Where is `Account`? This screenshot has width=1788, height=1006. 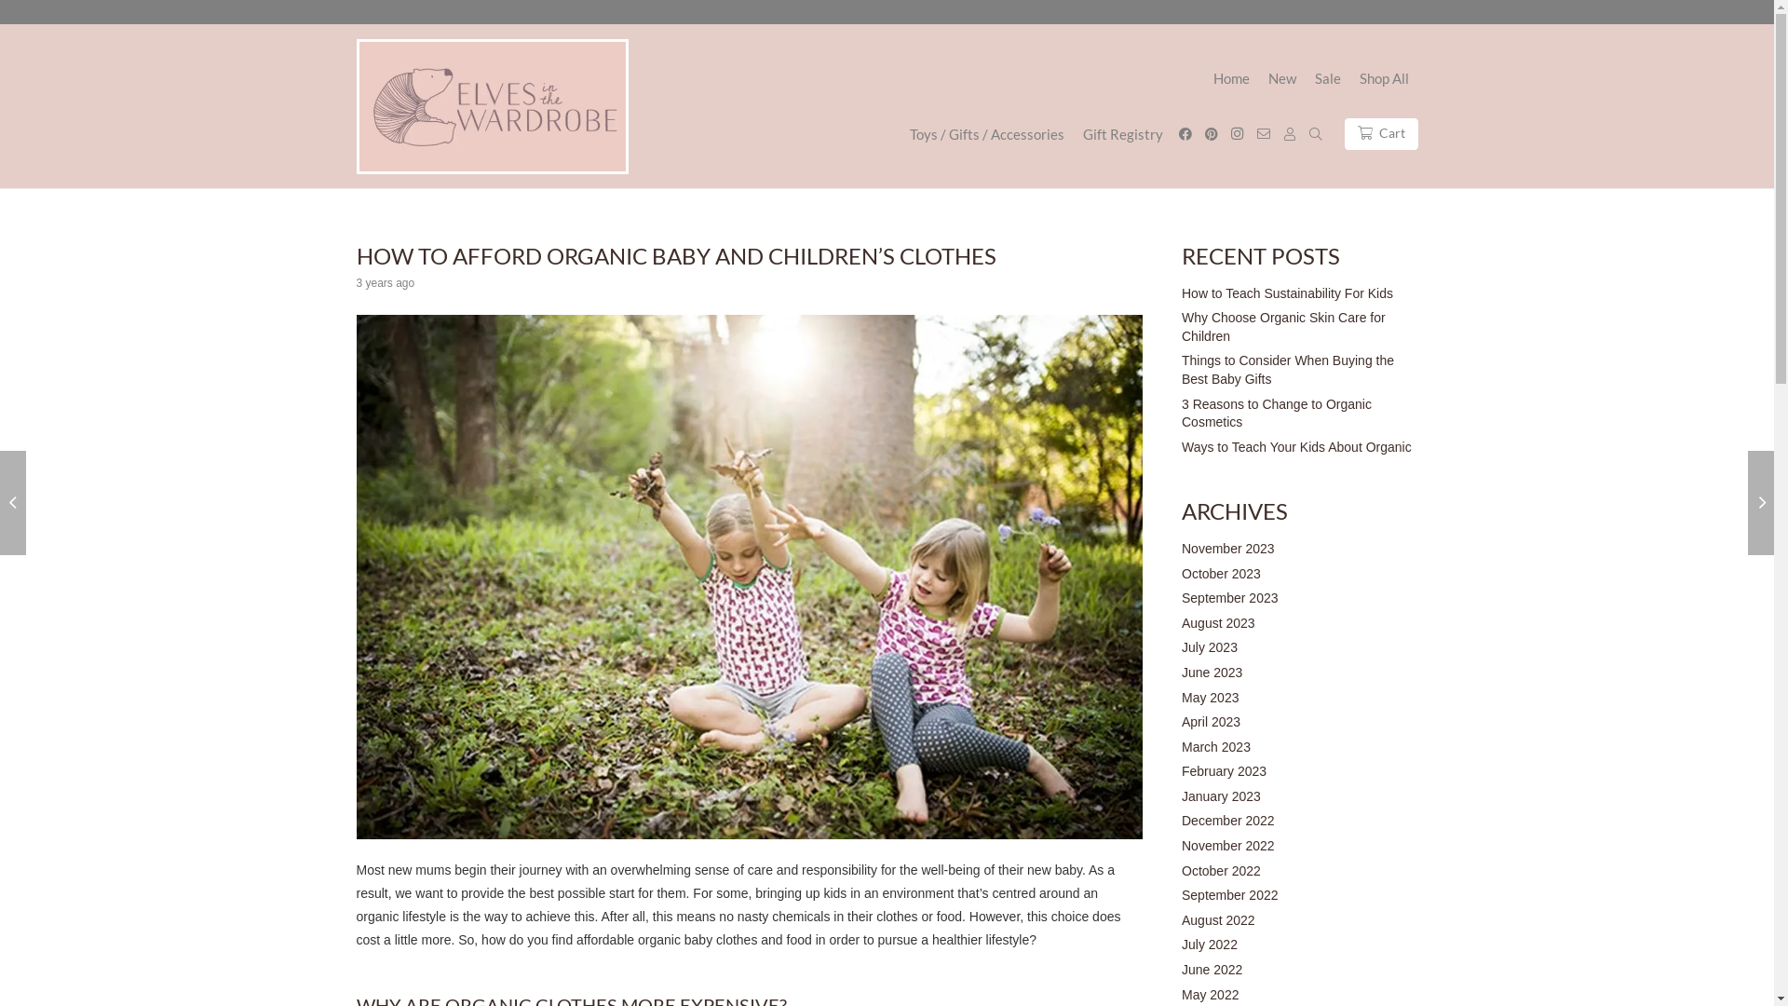 Account is located at coordinates (1290, 134).